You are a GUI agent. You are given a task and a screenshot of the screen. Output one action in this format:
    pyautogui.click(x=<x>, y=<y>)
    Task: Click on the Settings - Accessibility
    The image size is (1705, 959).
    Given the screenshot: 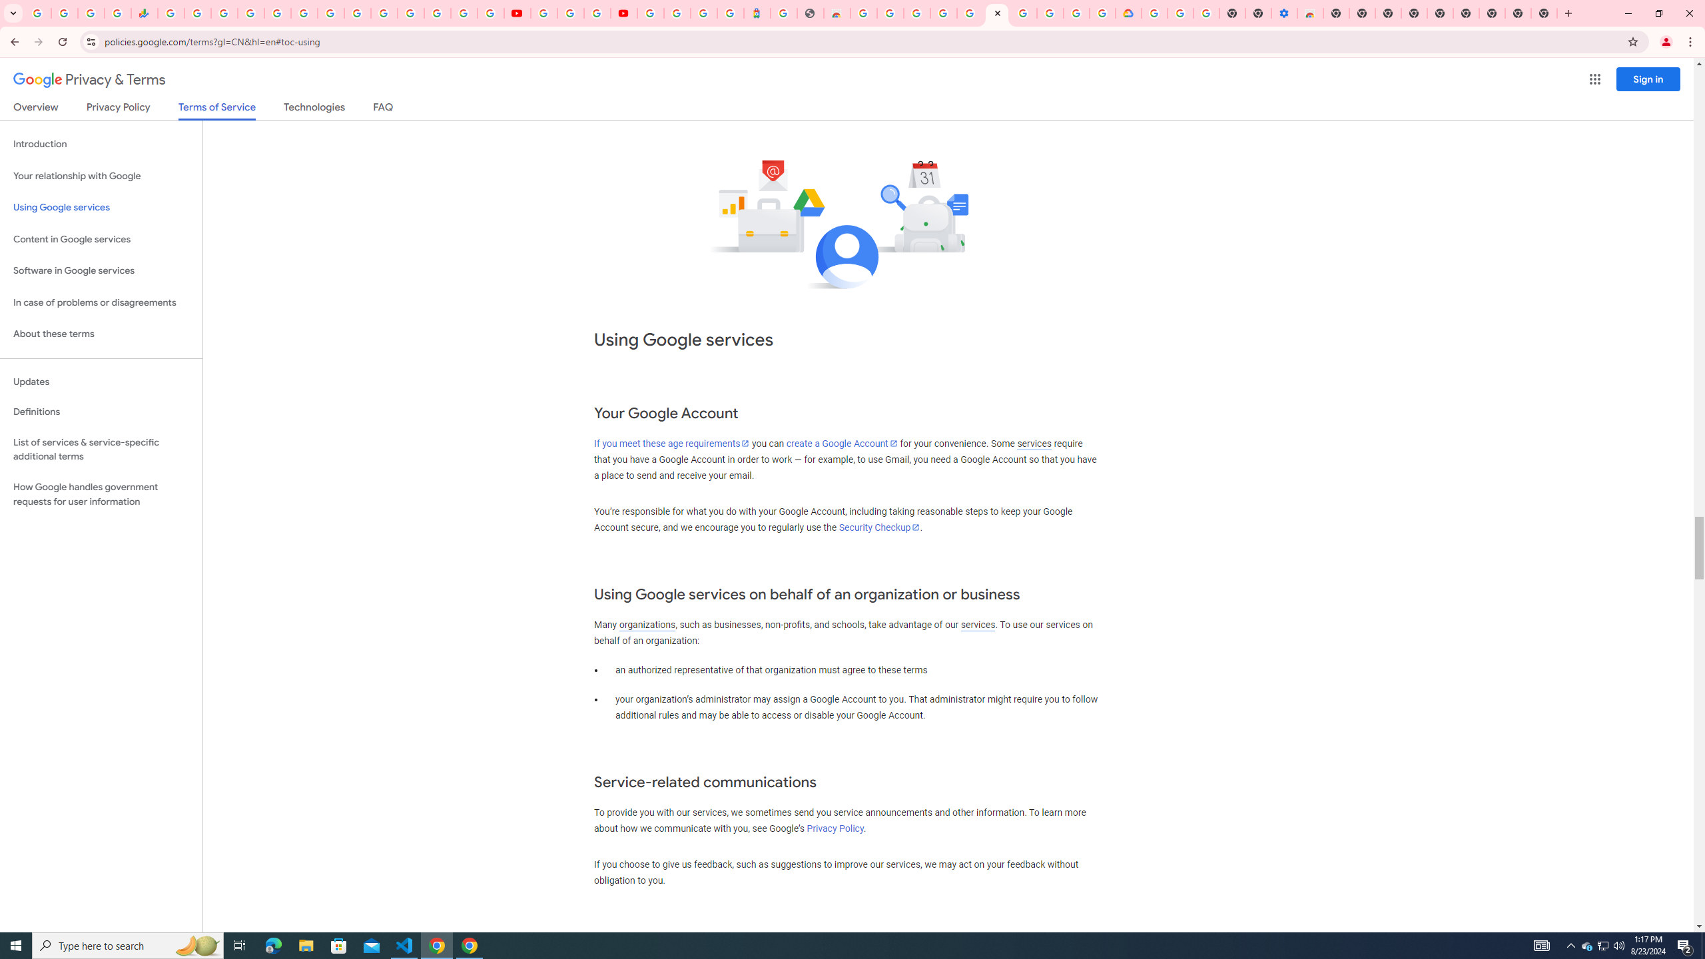 What is the action you would take?
    pyautogui.click(x=1283, y=13)
    